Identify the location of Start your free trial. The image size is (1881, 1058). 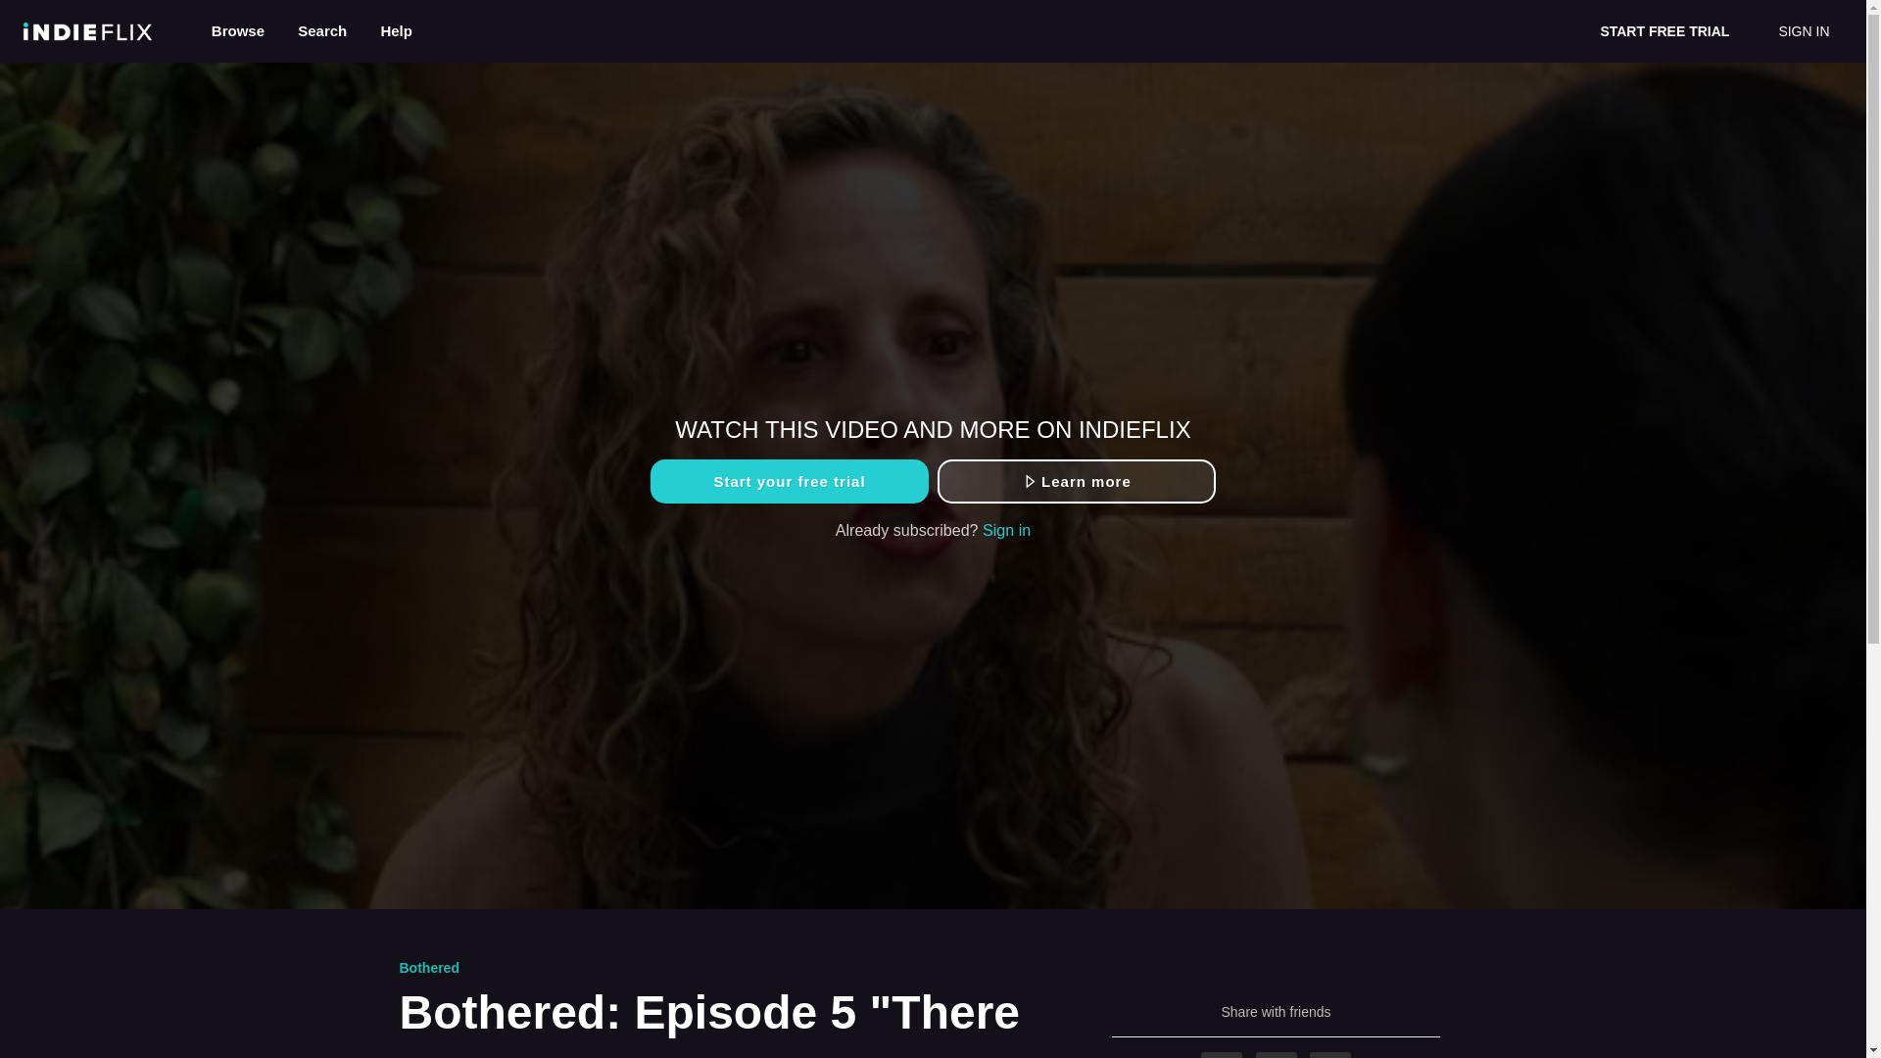
(789, 481).